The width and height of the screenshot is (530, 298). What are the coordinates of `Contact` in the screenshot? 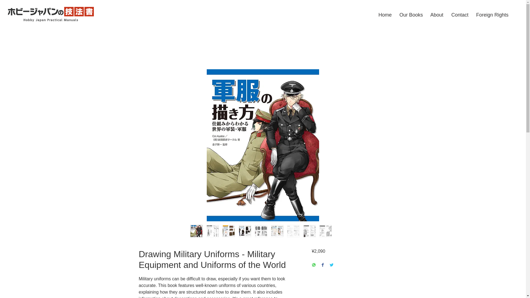 It's located at (460, 15).